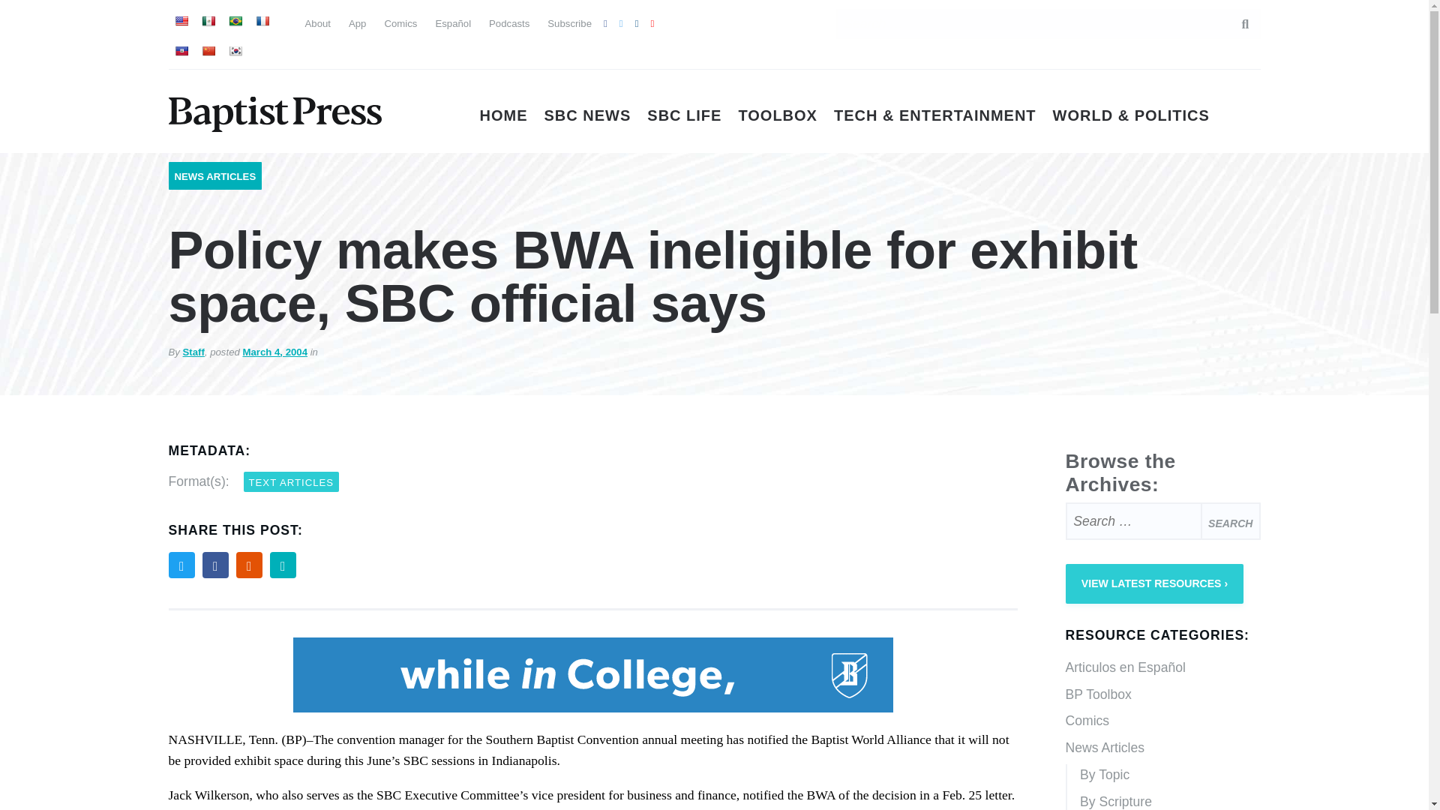 The width and height of the screenshot is (1440, 810). I want to click on About, so click(316, 22).